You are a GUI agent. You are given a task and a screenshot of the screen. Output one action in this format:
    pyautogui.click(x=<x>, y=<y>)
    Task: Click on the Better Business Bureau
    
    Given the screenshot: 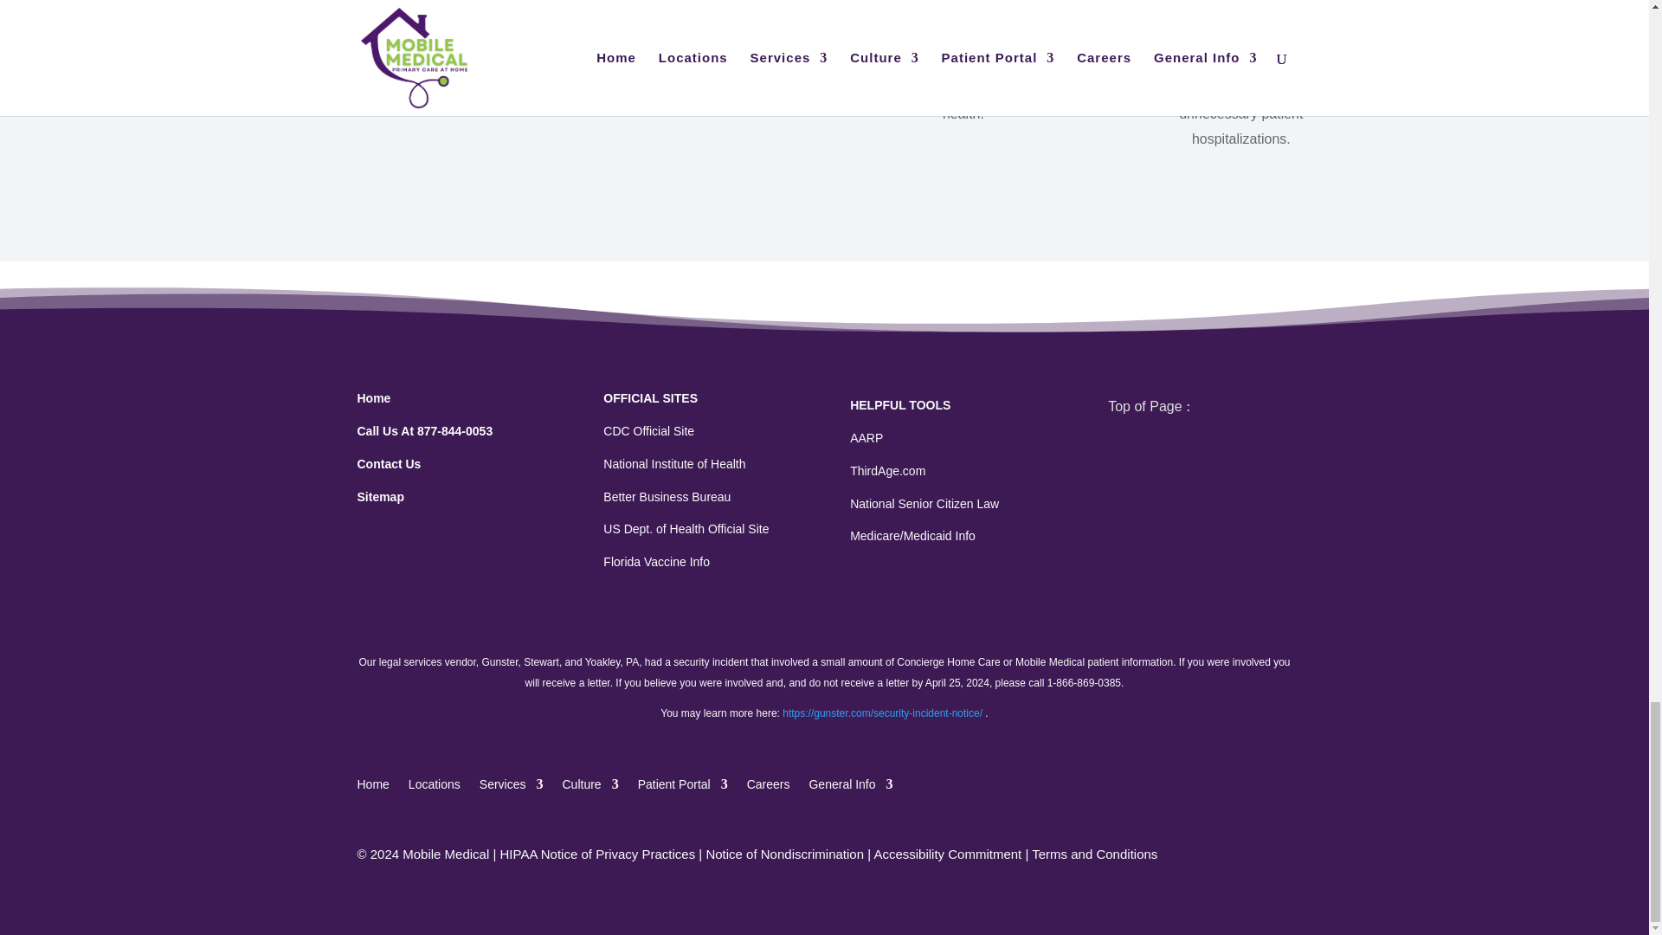 What is the action you would take?
    pyautogui.click(x=667, y=497)
    